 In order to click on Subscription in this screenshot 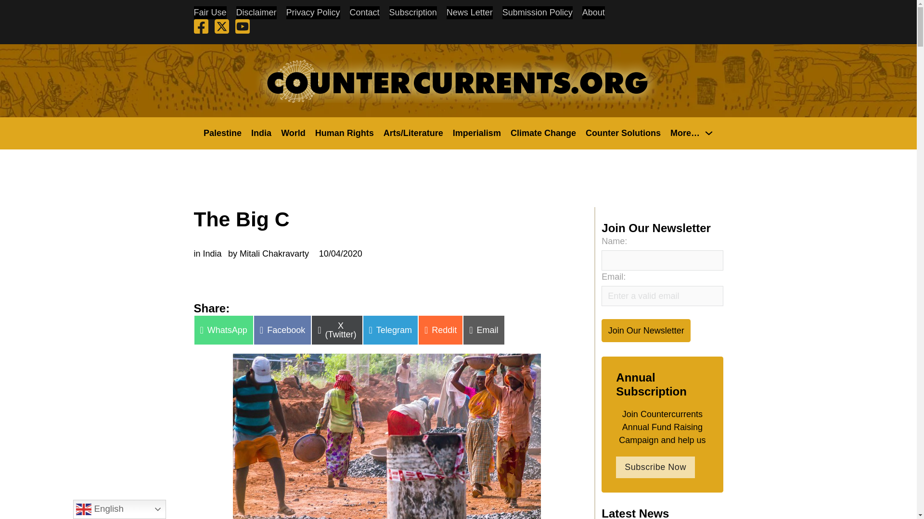, I will do `click(413, 12)`.